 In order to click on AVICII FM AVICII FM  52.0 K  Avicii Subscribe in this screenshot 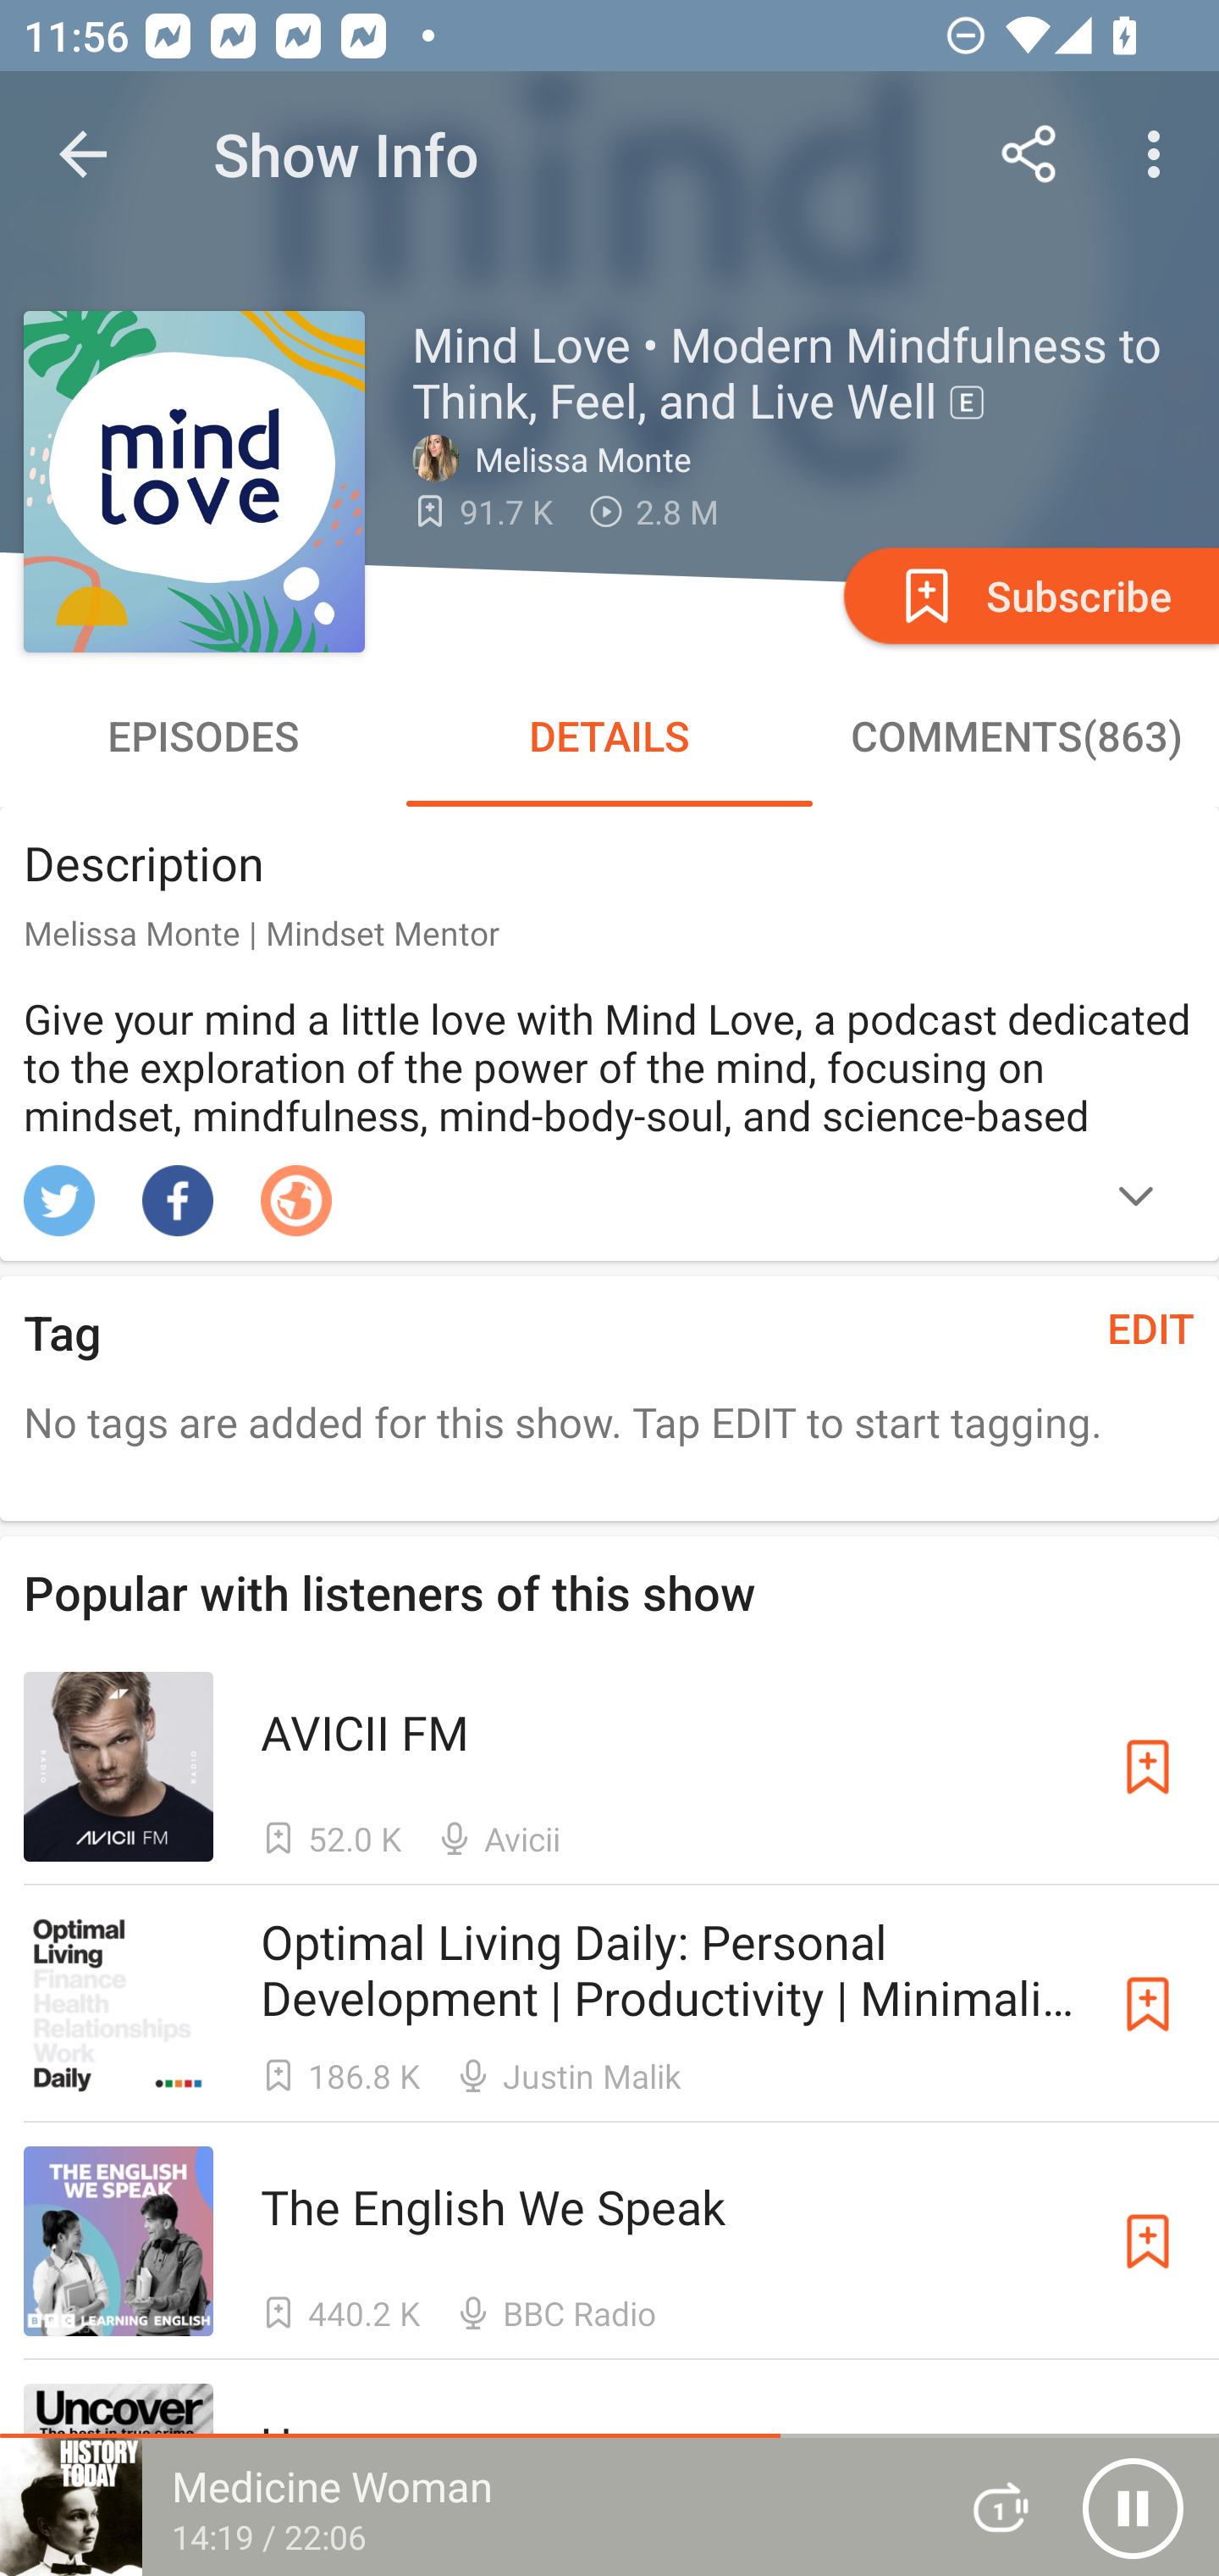, I will do `click(609, 1767)`.